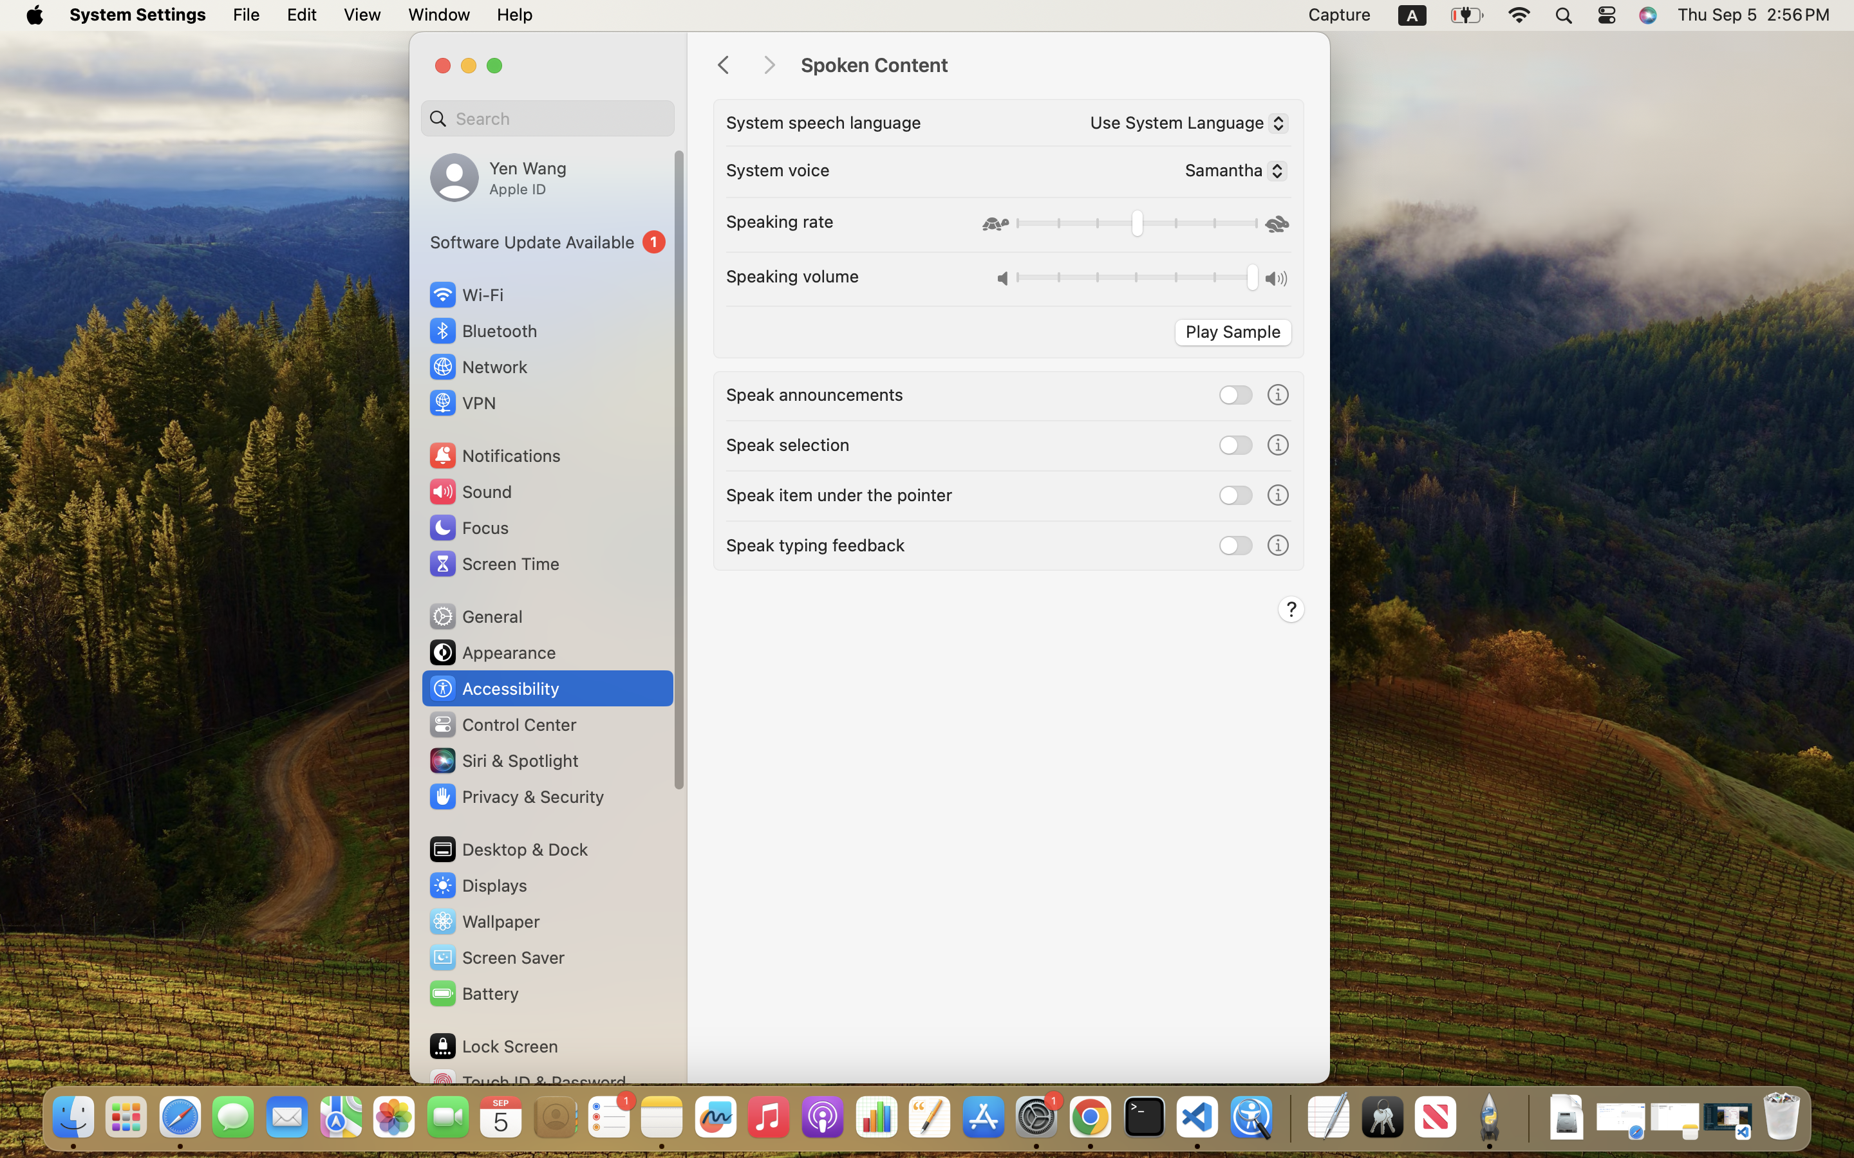 The image size is (1854, 1158). I want to click on Network, so click(478, 367).